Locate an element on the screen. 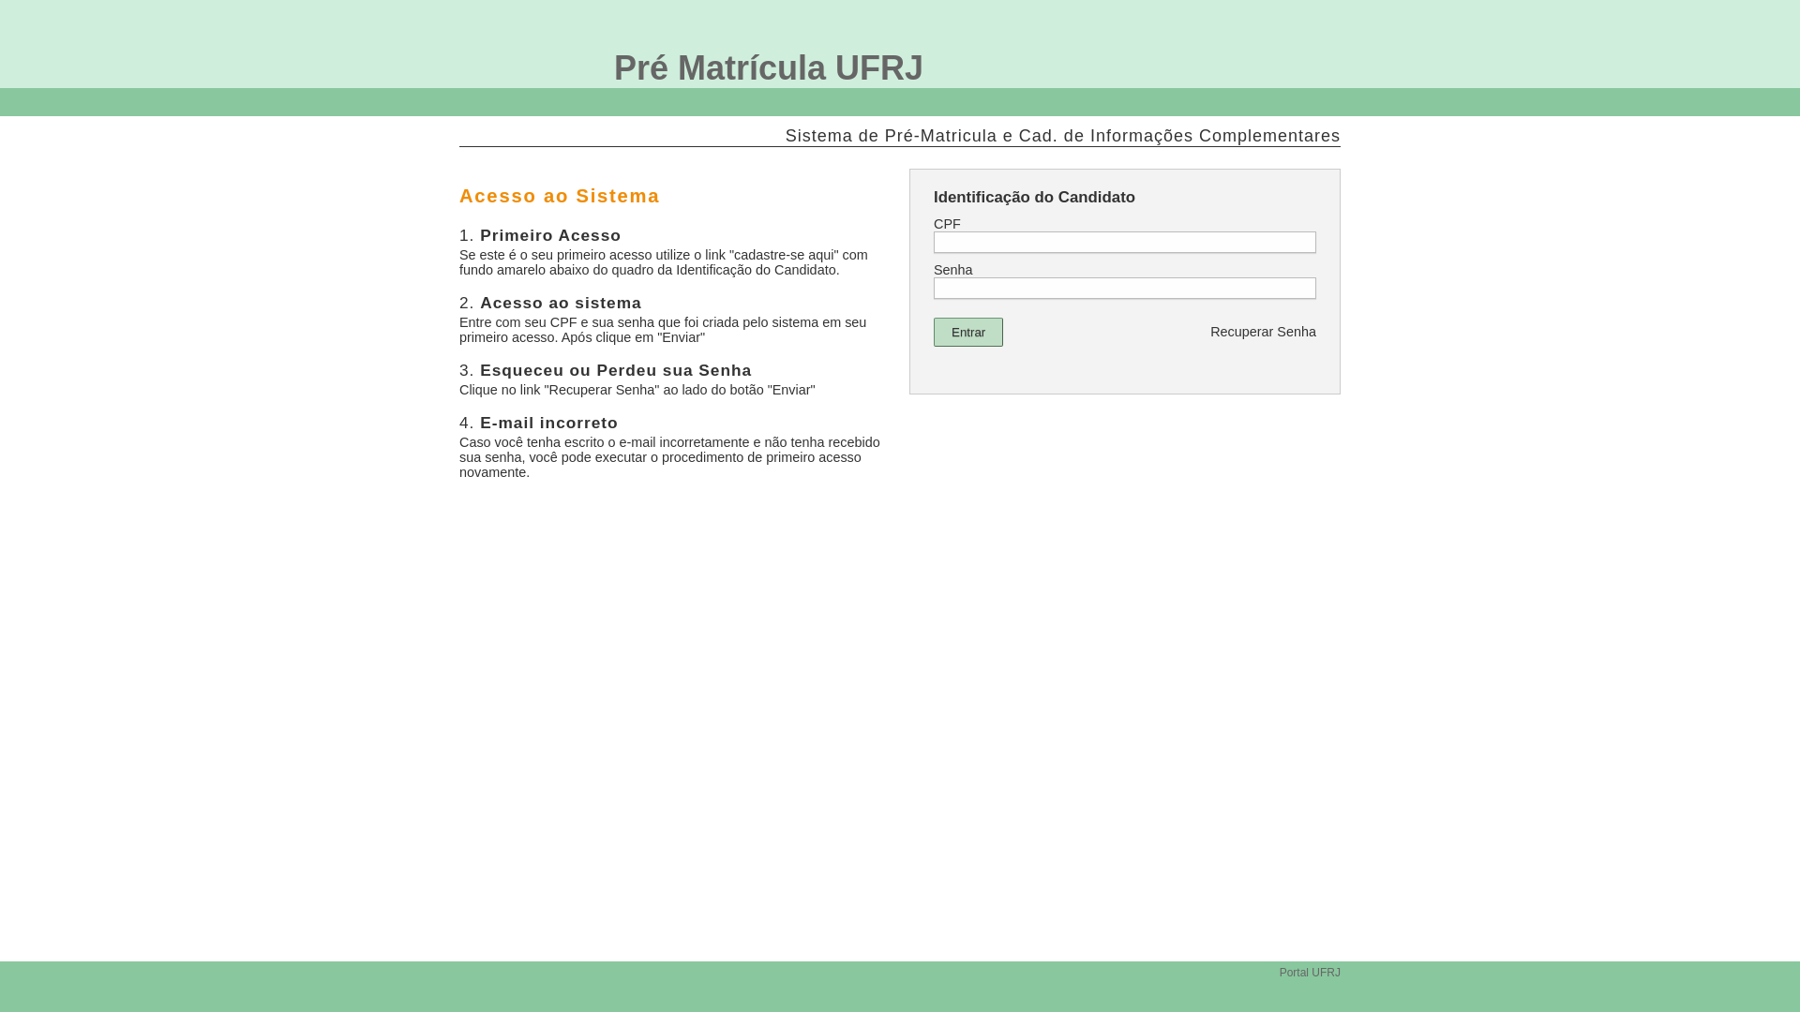  Recuperar Senha is located at coordinates (1264, 332).